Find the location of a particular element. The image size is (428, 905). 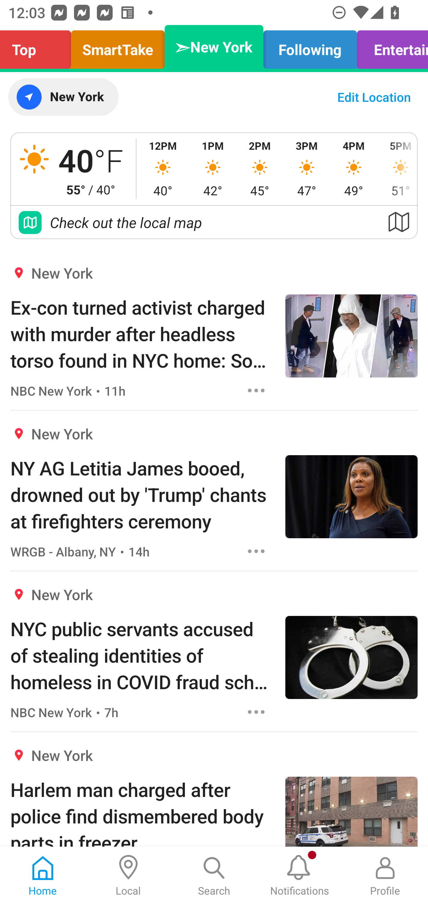

Notifications, New notification Notifications is located at coordinates (300, 876).